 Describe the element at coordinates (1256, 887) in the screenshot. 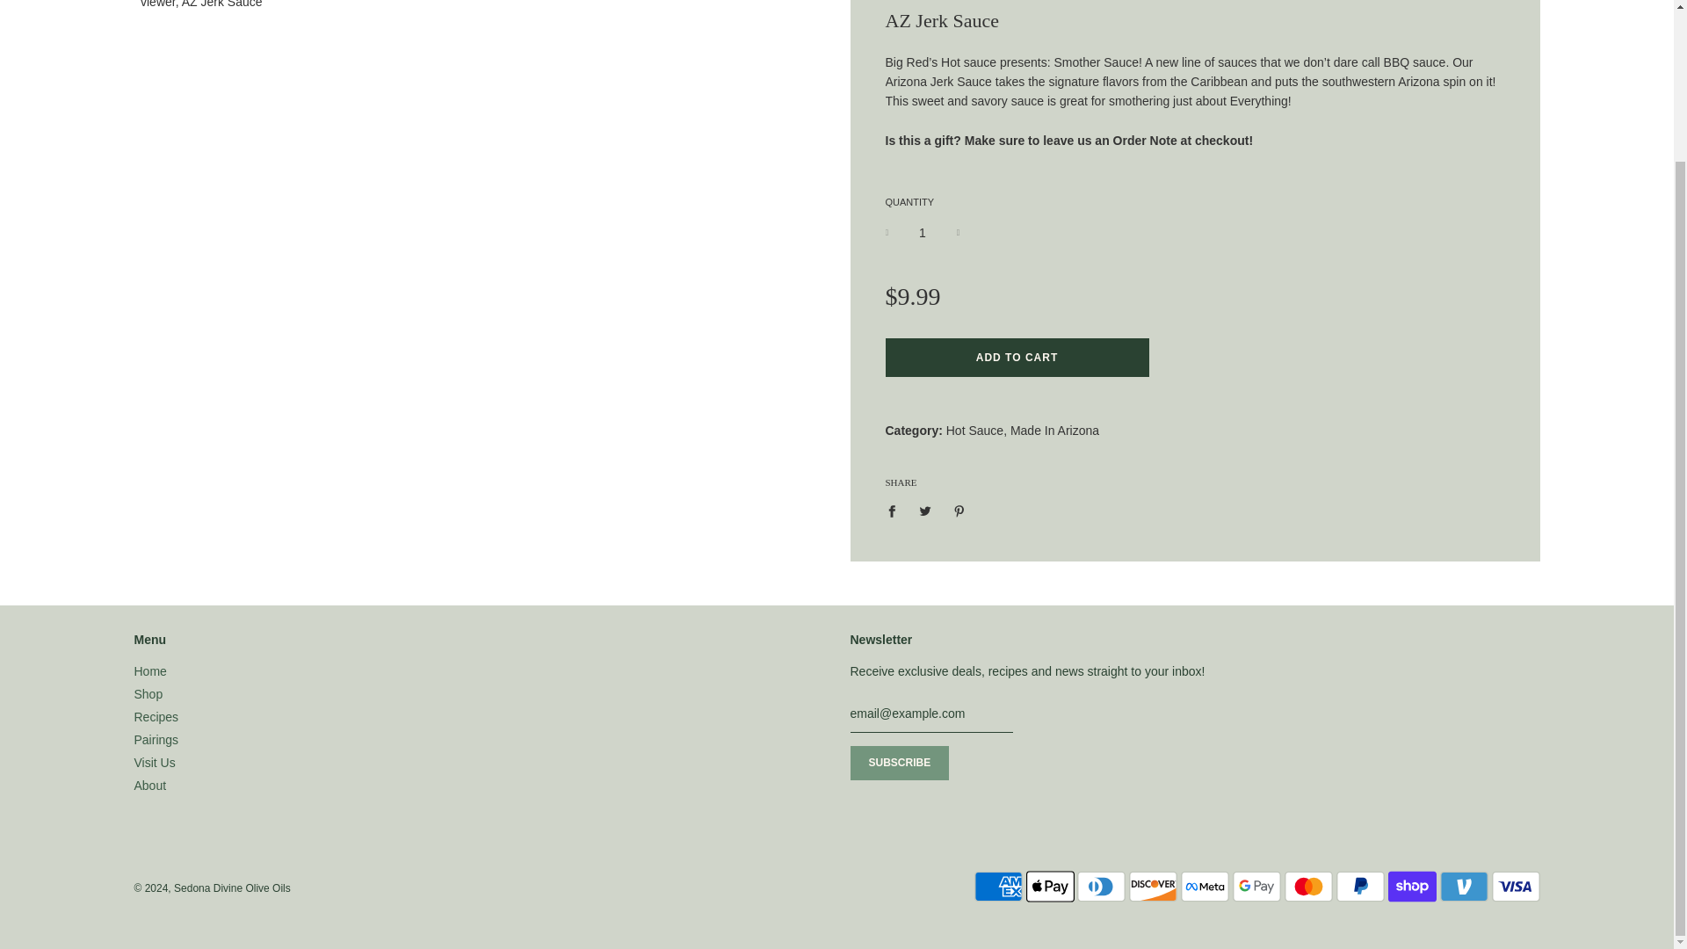

I see `Google Pay` at that location.